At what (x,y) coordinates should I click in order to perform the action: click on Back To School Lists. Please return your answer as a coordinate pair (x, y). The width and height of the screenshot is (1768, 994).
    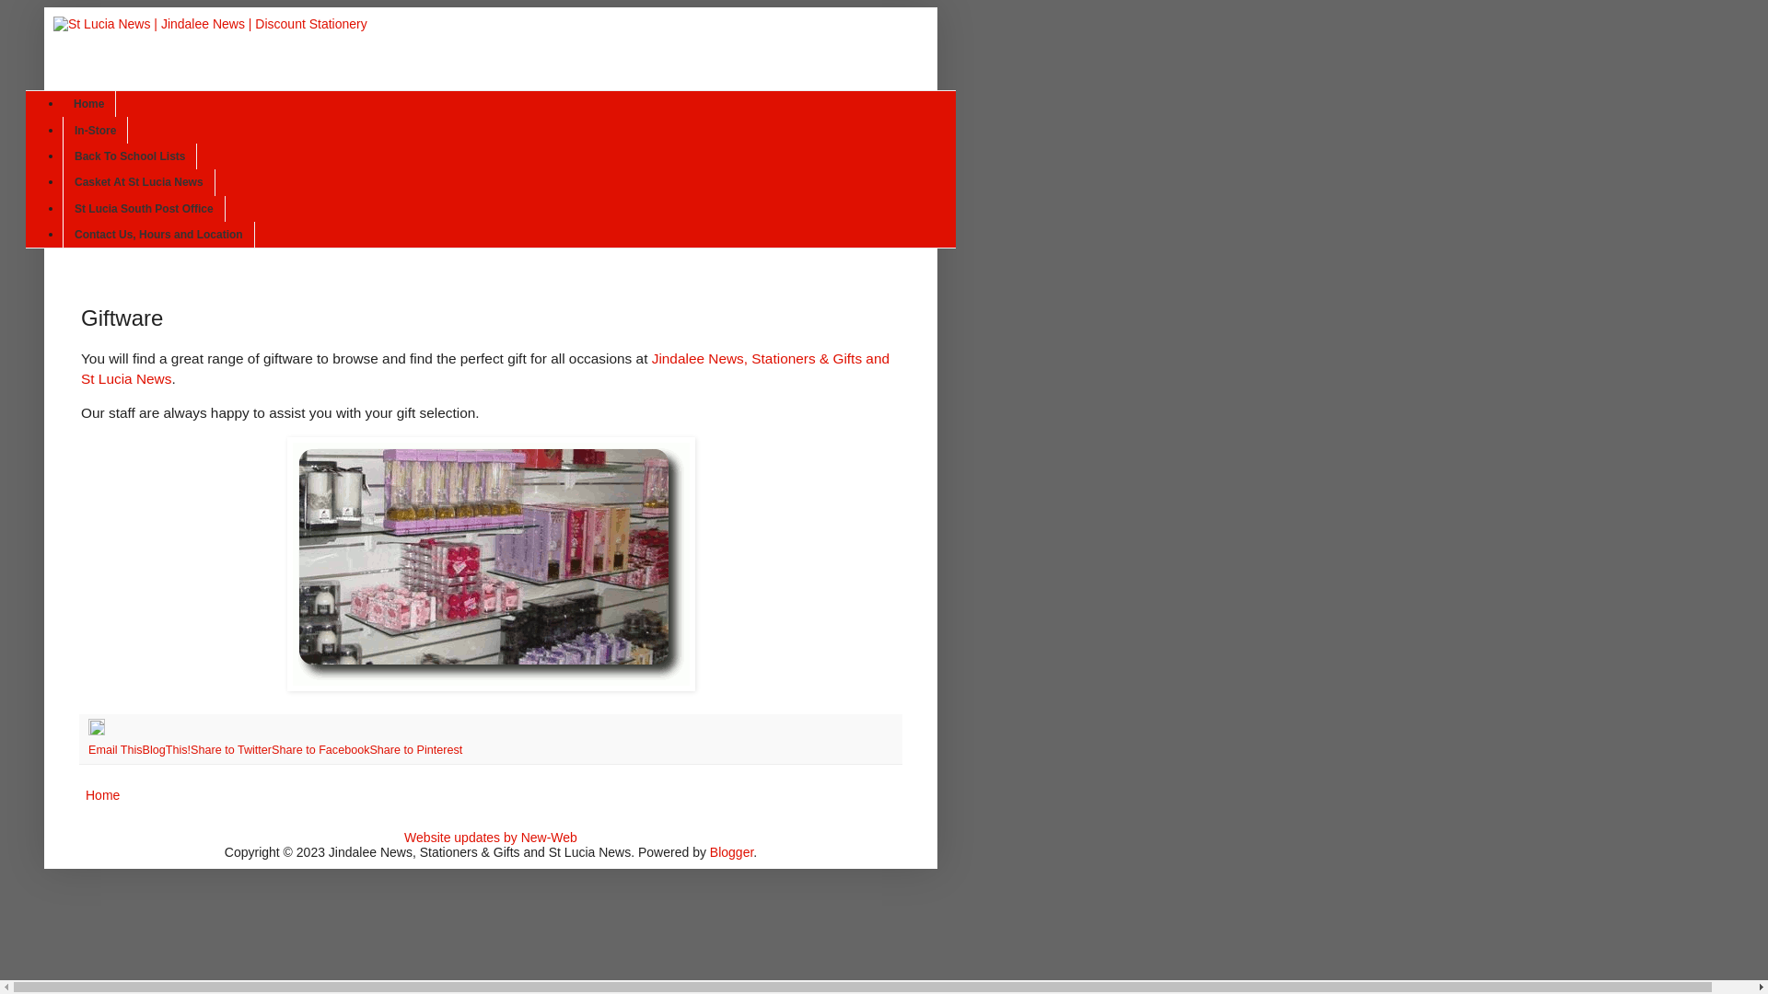
    Looking at the image, I should click on (130, 156).